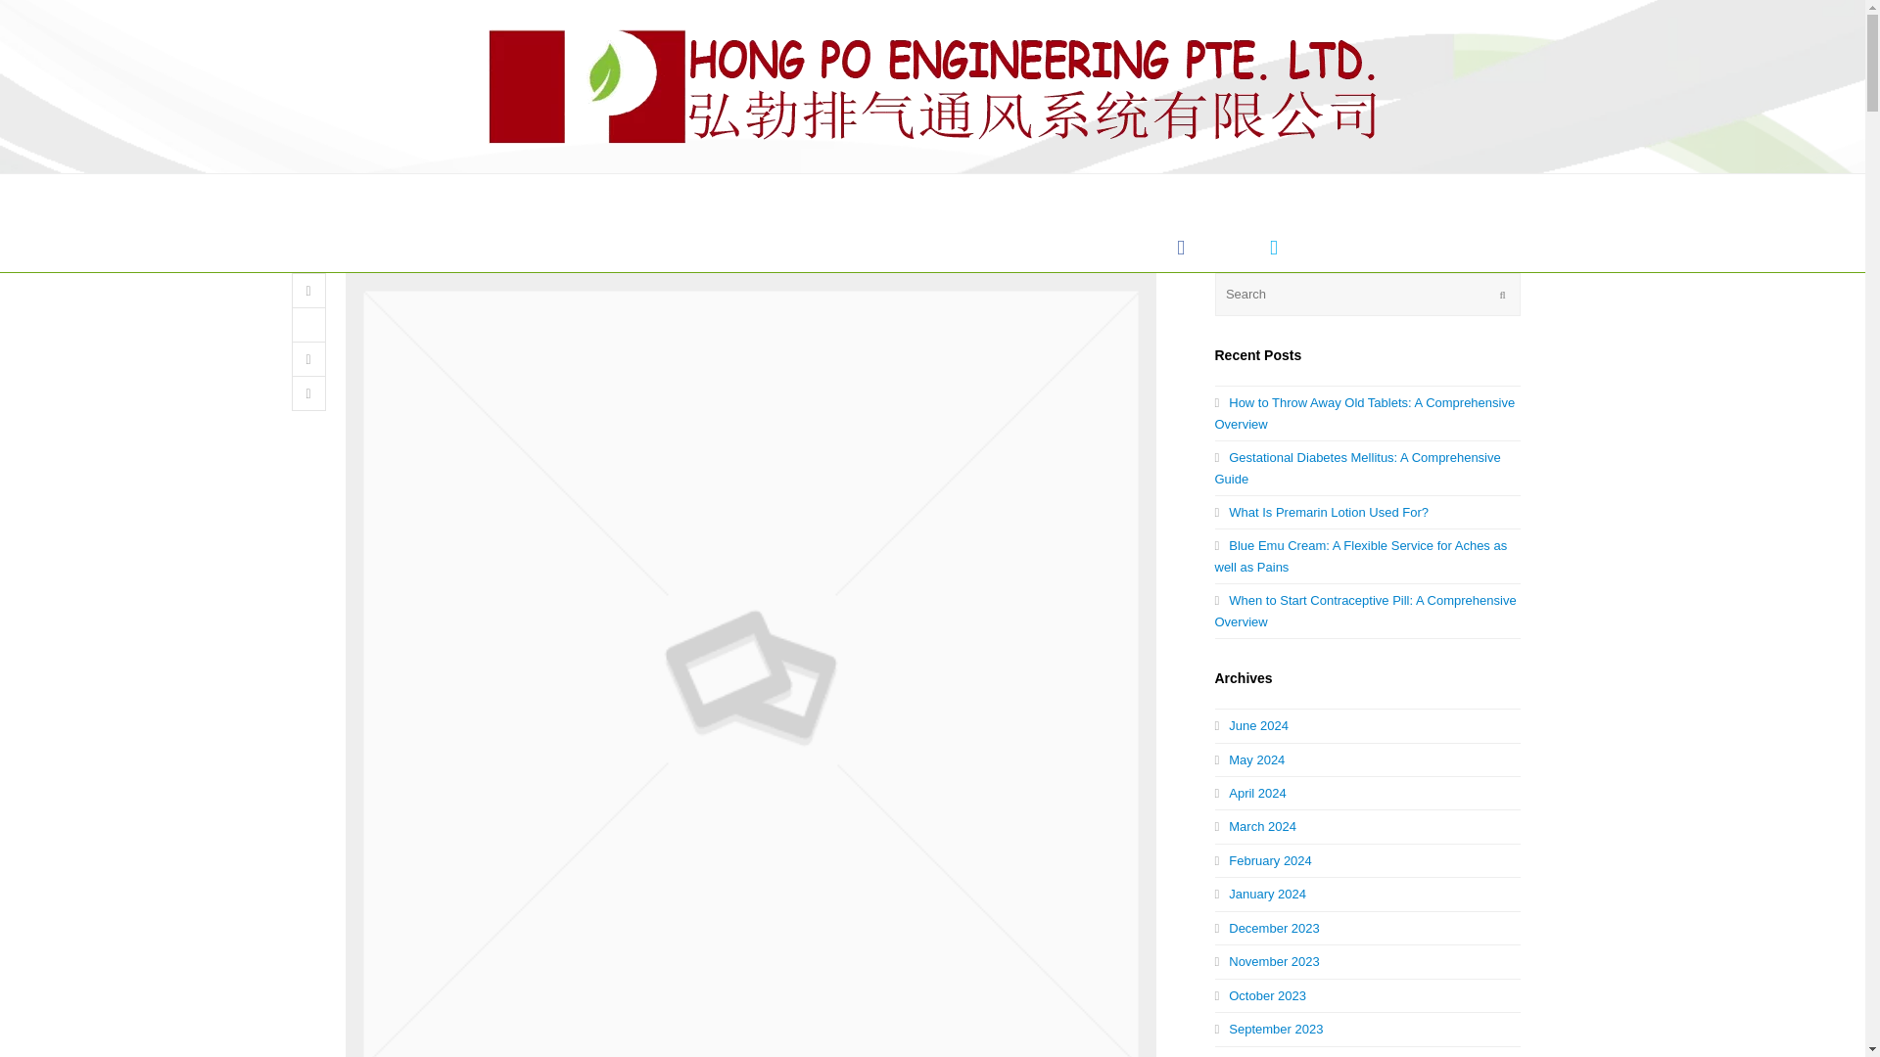  What do you see at coordinates (789, 247) in the screenshot?
I see `PRODUCTS` at bounding box center [789, 247].